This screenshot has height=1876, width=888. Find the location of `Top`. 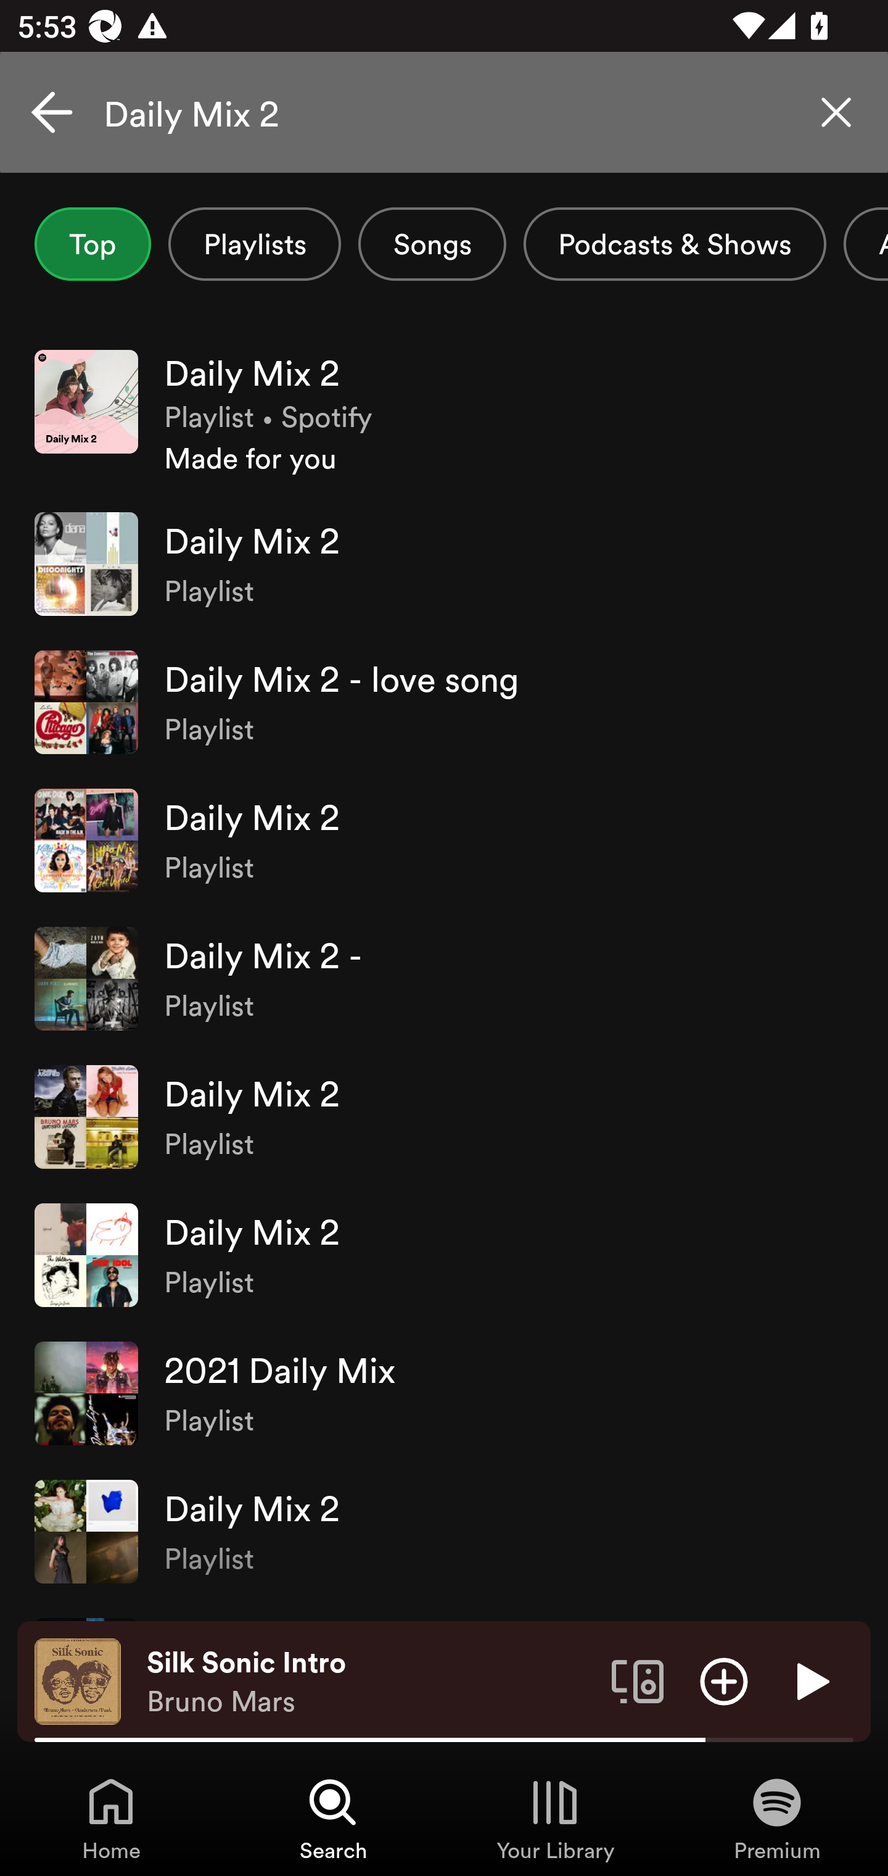

Top is located at coordinates (92, 244).